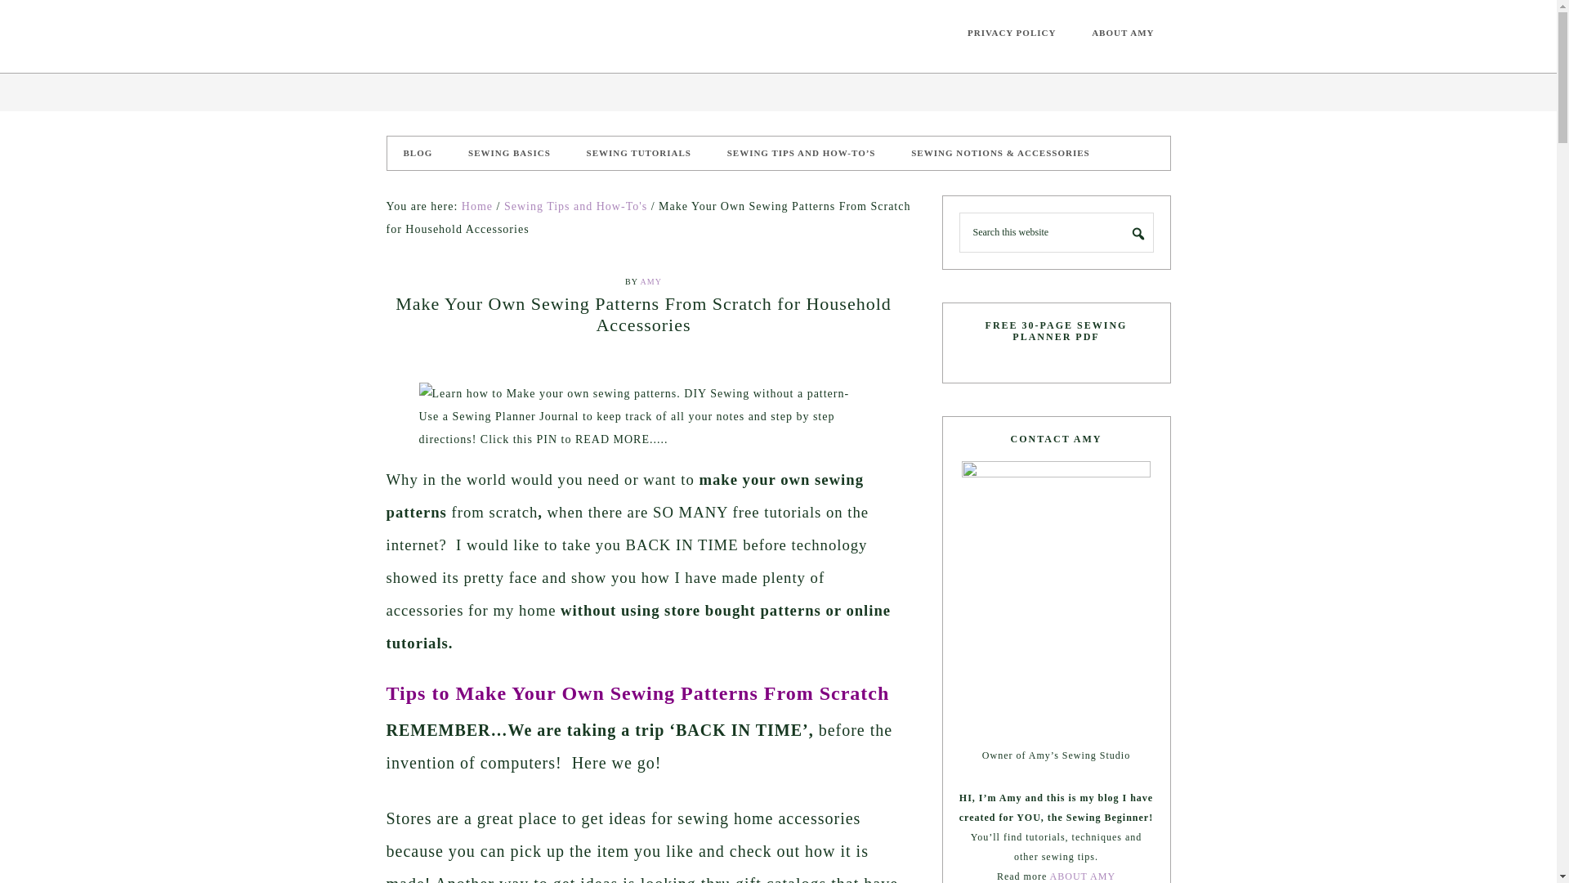 The height and width of the screenshot is (883, 1569). What do you see at coordinates (418, 154) in the screenshot?
I see `BLOG` at bounding box center [418, 154].